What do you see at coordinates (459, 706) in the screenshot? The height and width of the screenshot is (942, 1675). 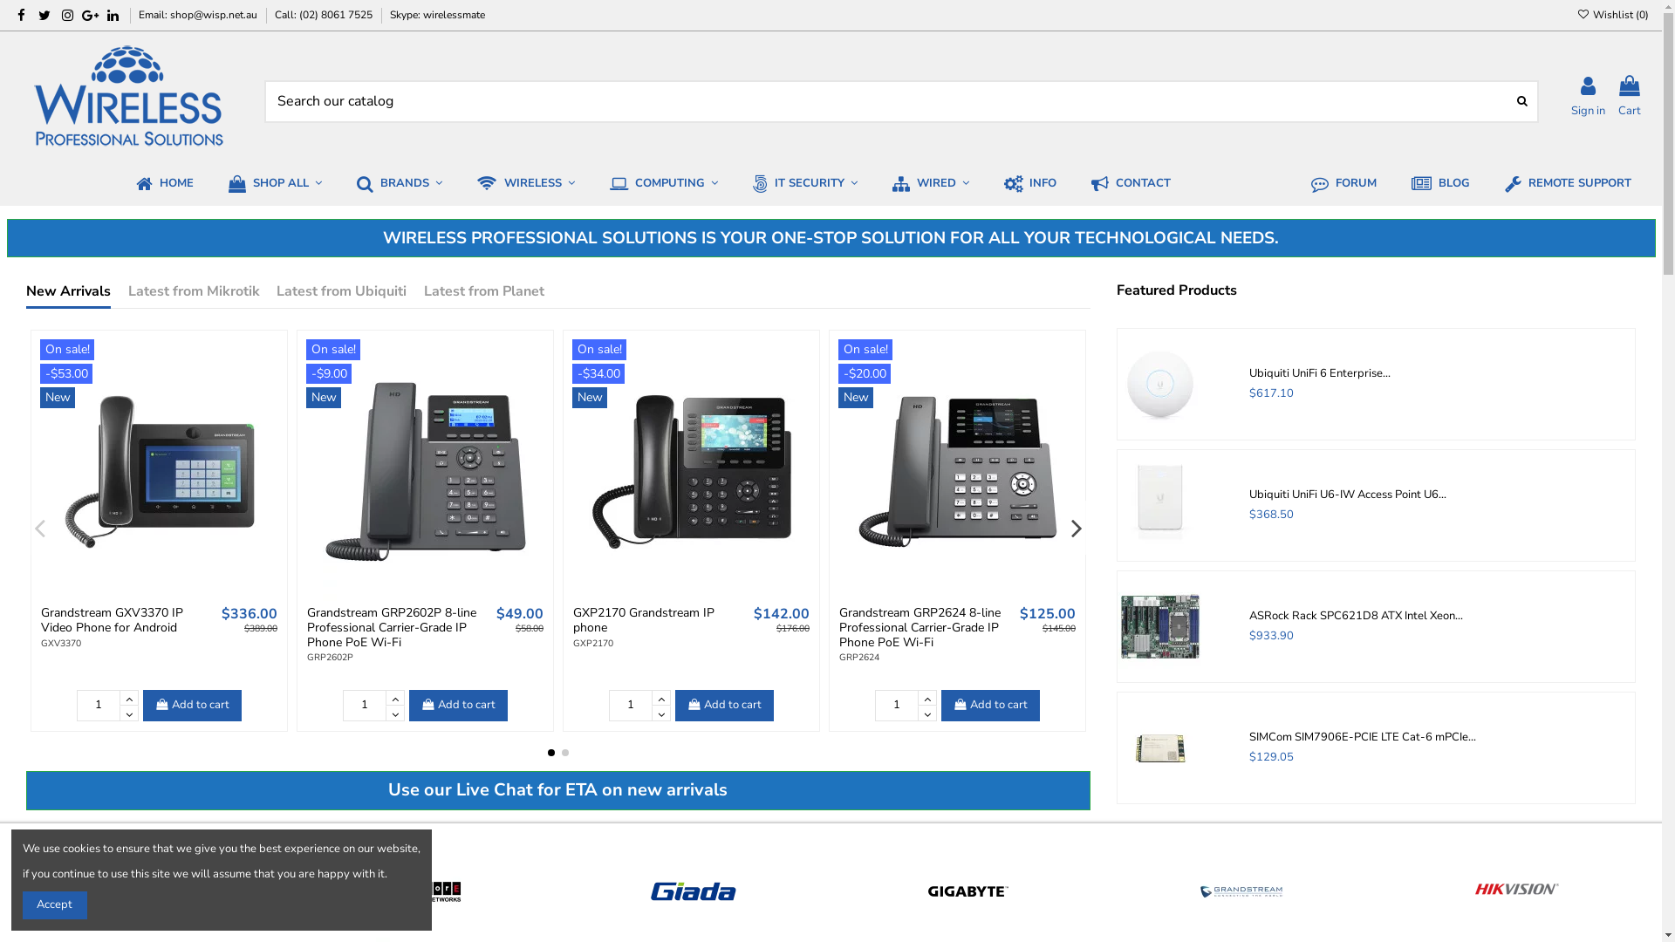 I see `Add to cart` at bounding box center [459, 706].